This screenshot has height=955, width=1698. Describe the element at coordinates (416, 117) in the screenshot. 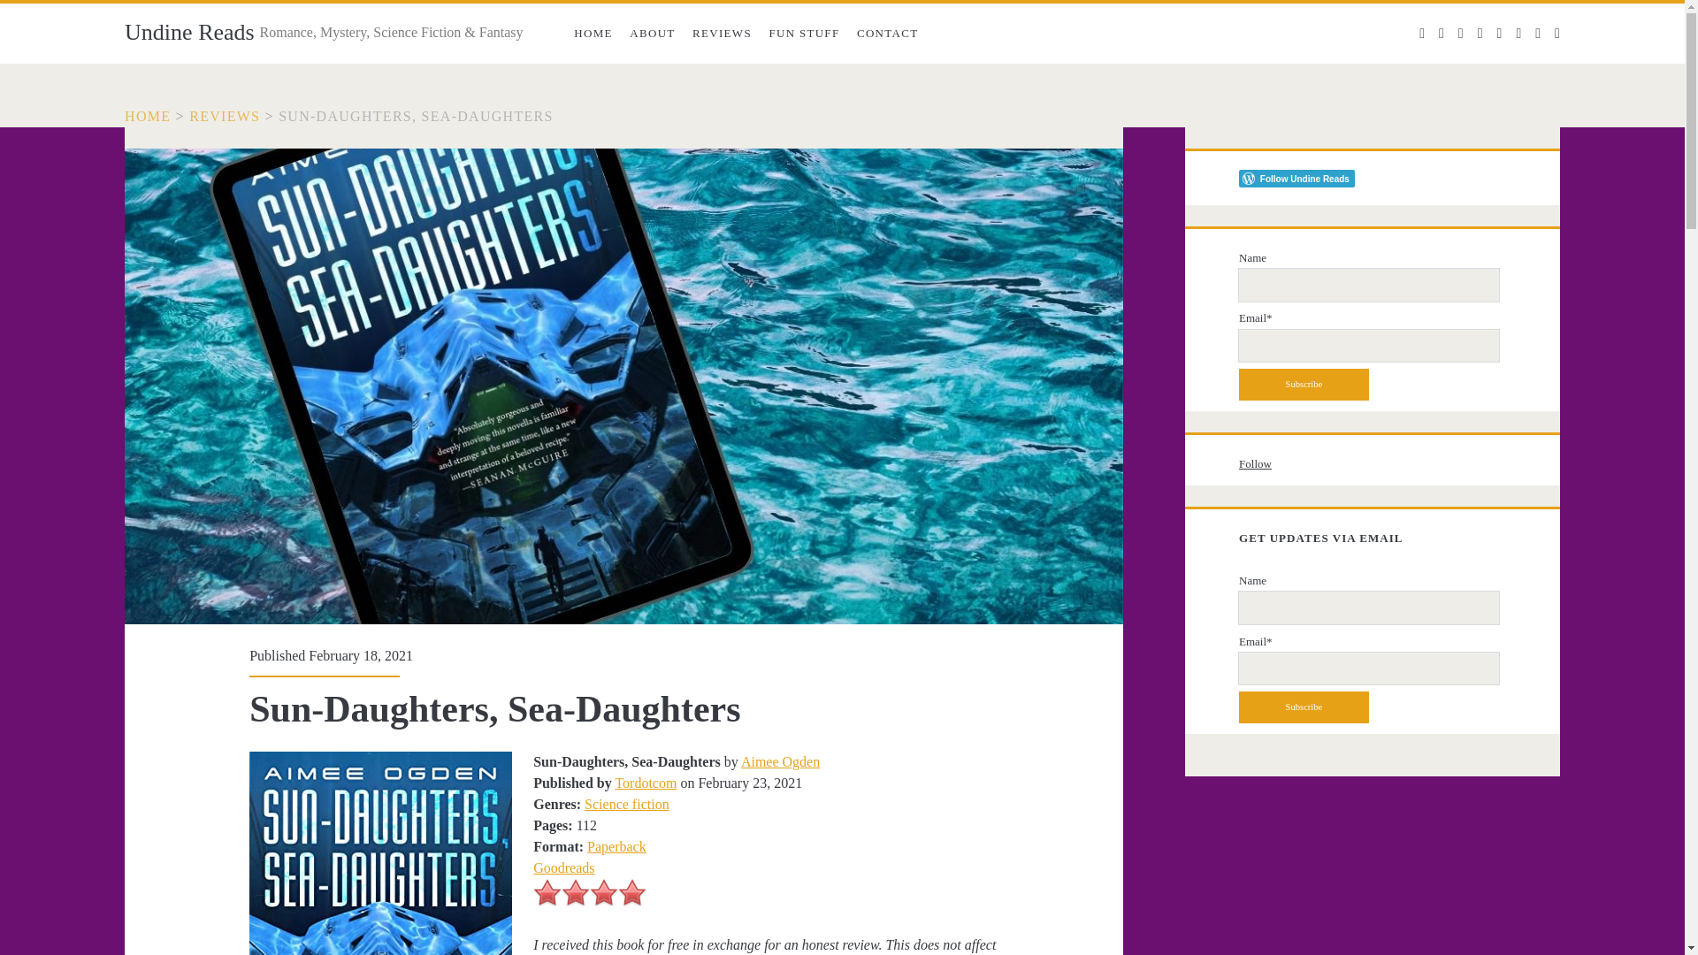

I see `Sun-Daughters, Sea-Daughters` at that location.